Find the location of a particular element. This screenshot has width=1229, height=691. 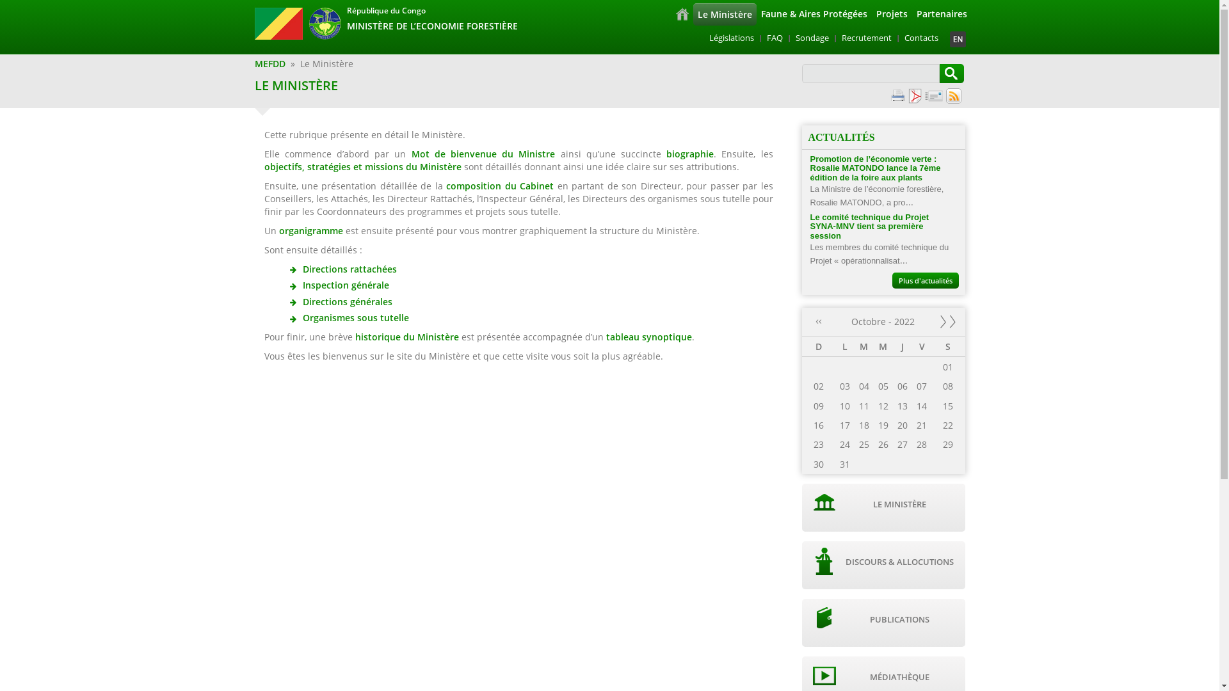

MEFDD is located at coordinates (270, 64).